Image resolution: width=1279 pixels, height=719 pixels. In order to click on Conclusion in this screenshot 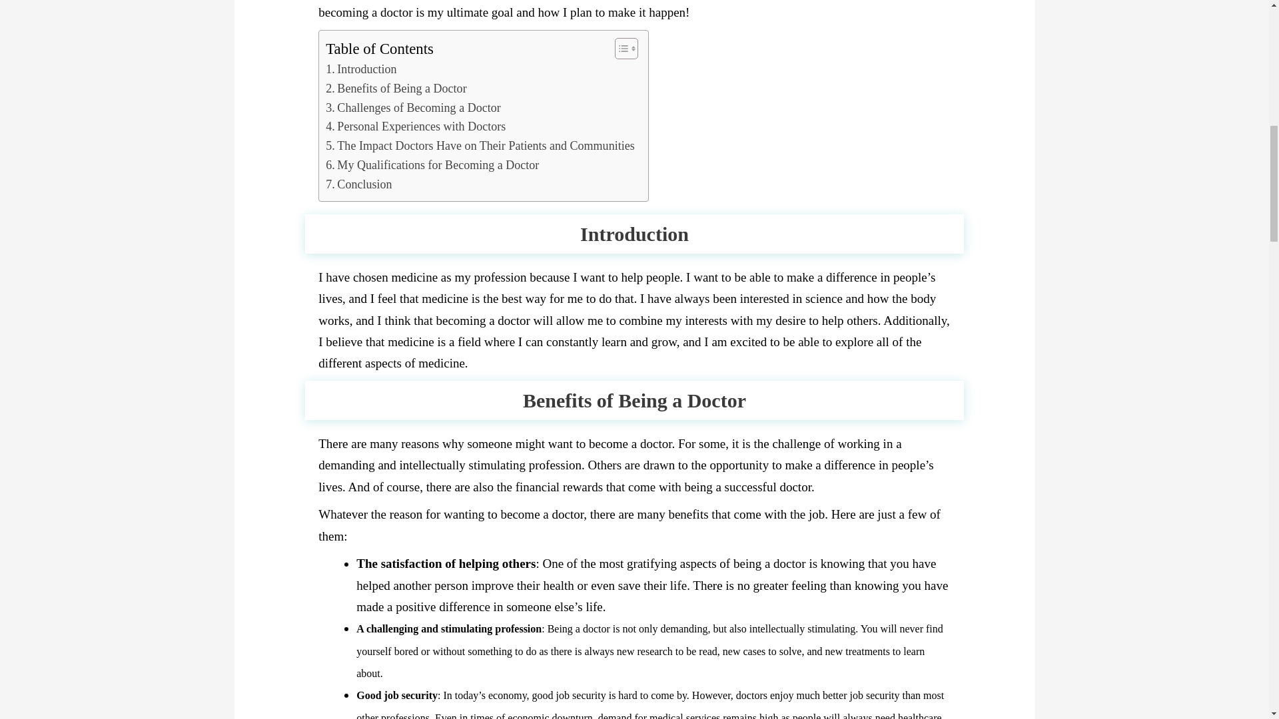, I will do `click(358, 184)`.